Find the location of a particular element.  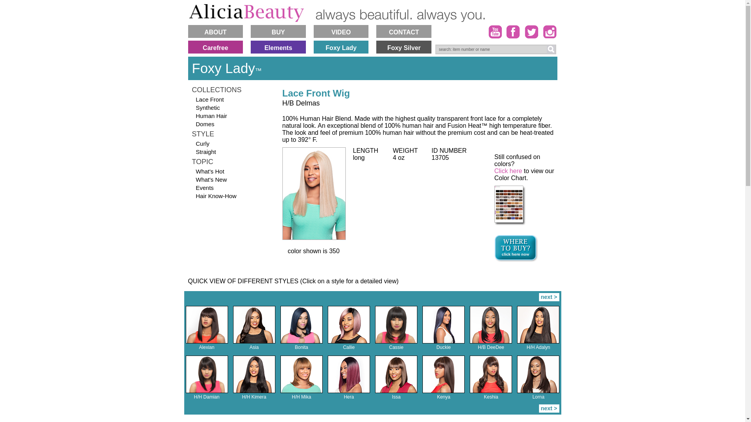

Click here is located at coordinates (508, 171).